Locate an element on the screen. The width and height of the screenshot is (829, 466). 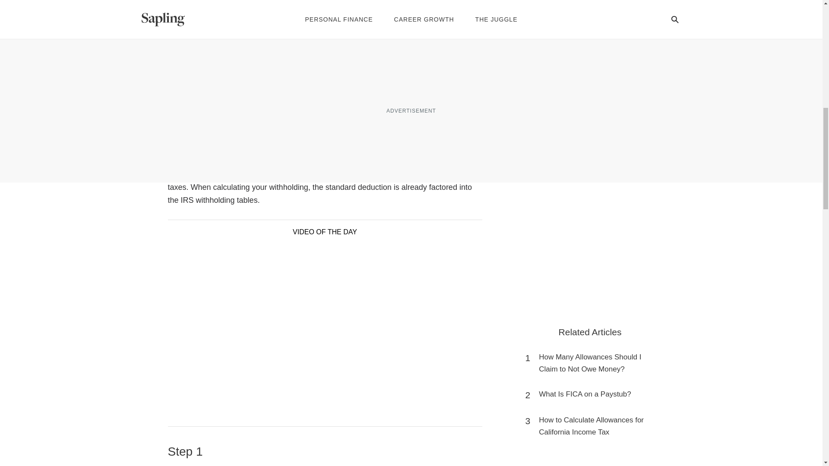
How to Calculate Allowances for California Income Tax is located at coordinates (594, 426).